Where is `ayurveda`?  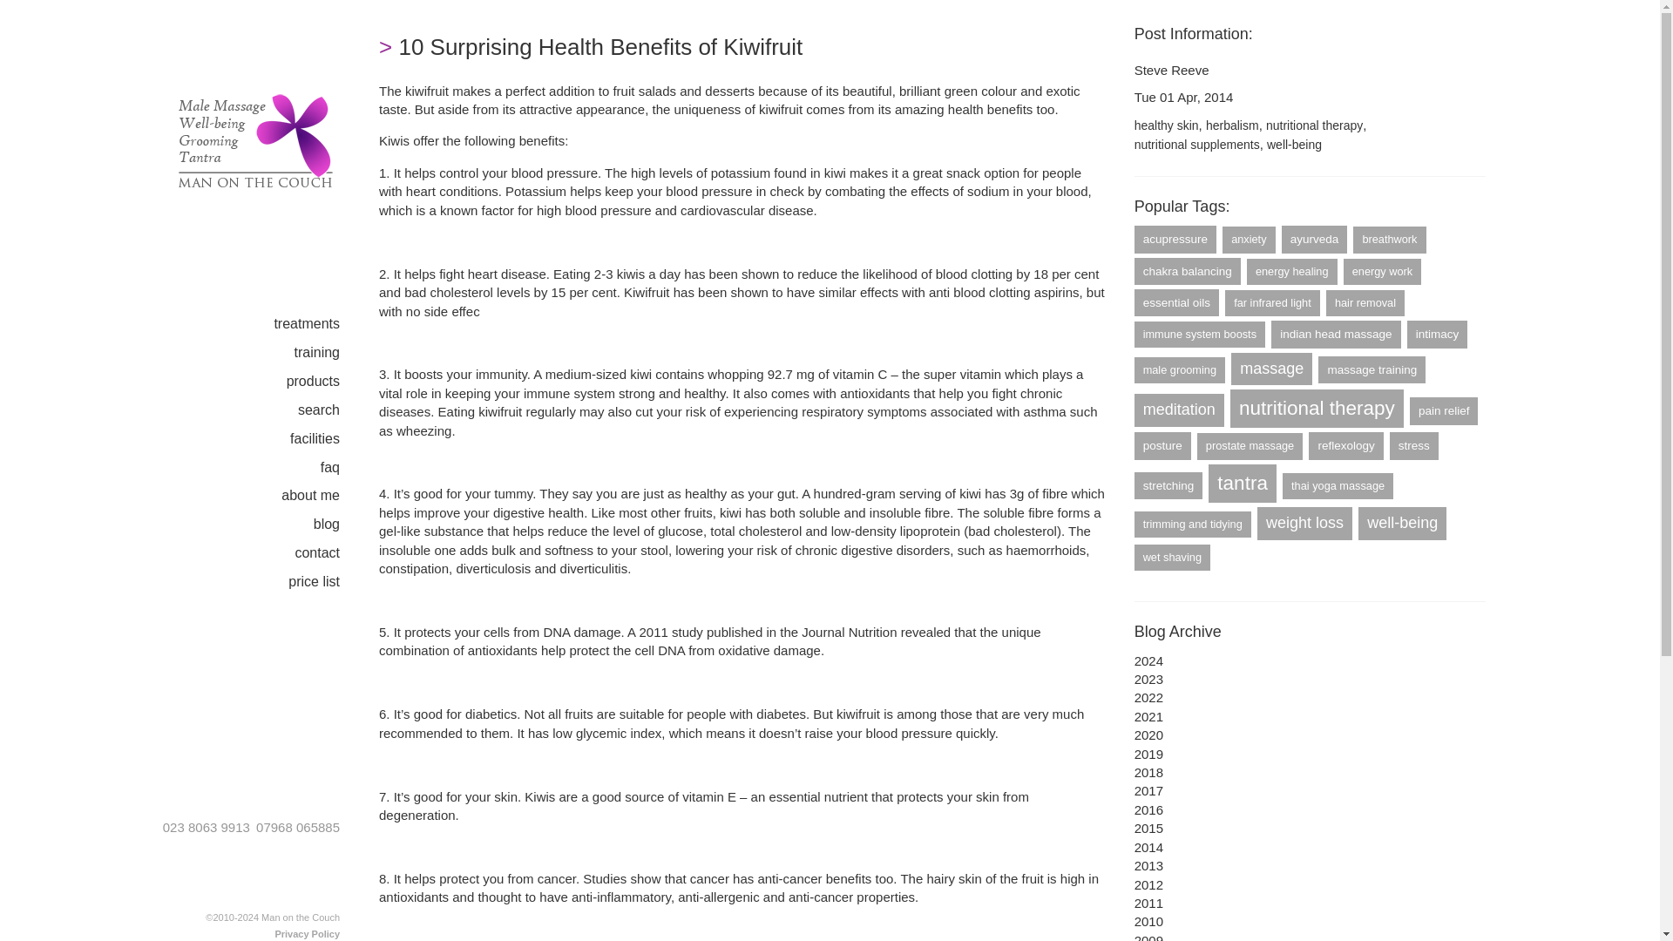
ayurveda is located at coordinates (1314, 239).